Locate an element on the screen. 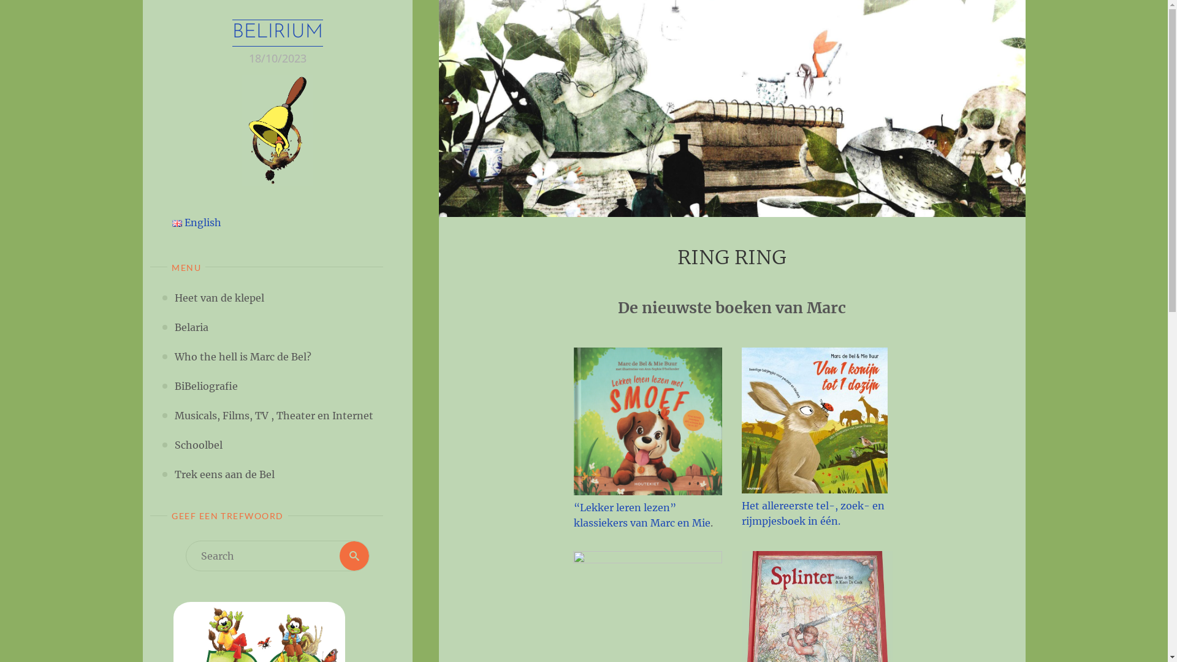 The width and height of the screenshot is (1177, 662). English is located at coordinates (196, 223).